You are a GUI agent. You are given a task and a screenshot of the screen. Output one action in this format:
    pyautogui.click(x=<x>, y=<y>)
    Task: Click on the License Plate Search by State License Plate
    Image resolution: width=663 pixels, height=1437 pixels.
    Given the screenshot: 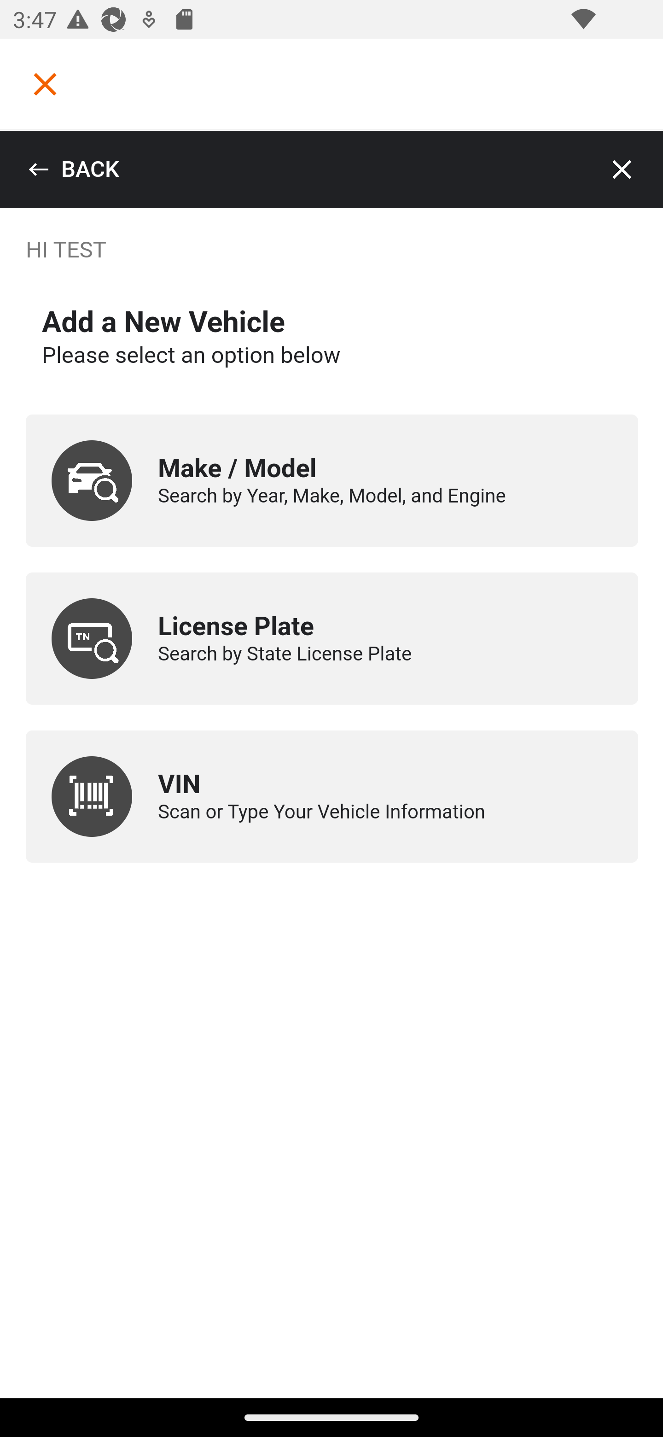 What is the action you would take?
    pyautogui.click(x=332, y=638)
    